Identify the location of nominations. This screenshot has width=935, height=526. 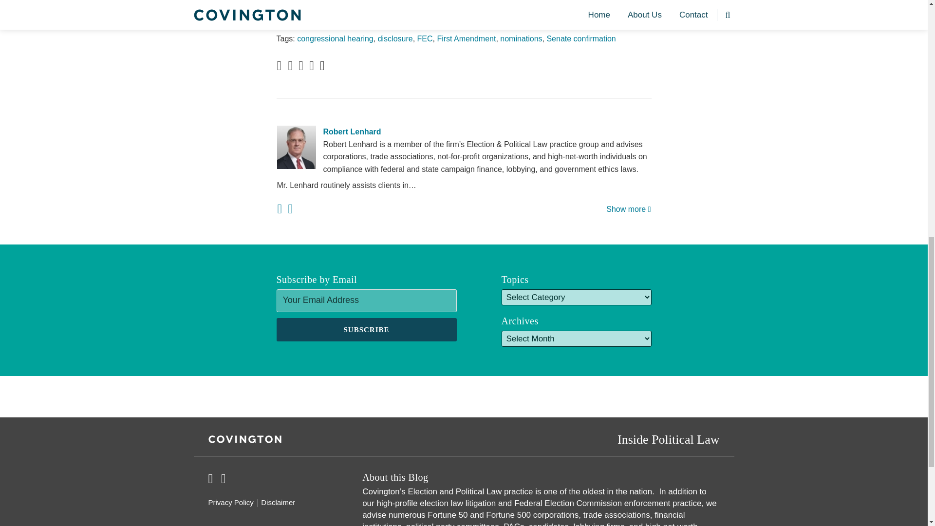
(521, 38).